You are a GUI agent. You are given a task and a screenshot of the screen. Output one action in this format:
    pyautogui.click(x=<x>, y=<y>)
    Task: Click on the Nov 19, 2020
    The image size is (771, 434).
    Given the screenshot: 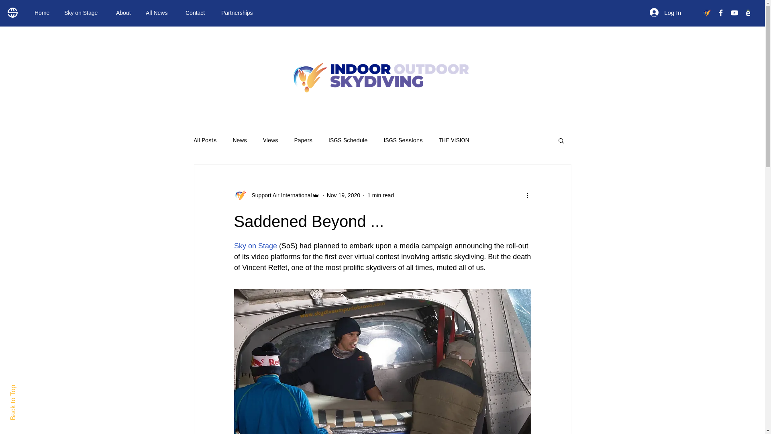 What is the action you would take?
    pyautogui.click(x=343, y=195)
    